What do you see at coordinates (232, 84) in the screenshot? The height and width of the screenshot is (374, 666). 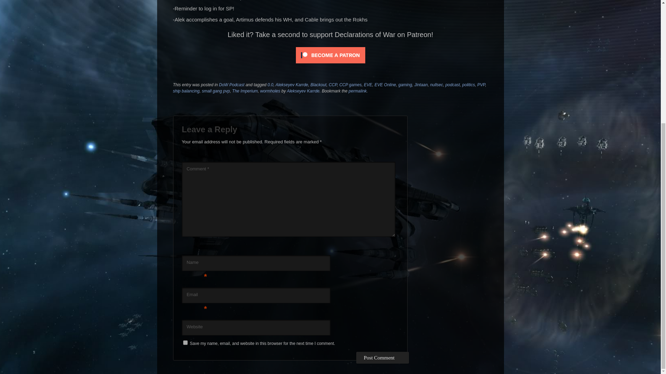 I see `DoW Podcast` at bounding box center [232, 84].